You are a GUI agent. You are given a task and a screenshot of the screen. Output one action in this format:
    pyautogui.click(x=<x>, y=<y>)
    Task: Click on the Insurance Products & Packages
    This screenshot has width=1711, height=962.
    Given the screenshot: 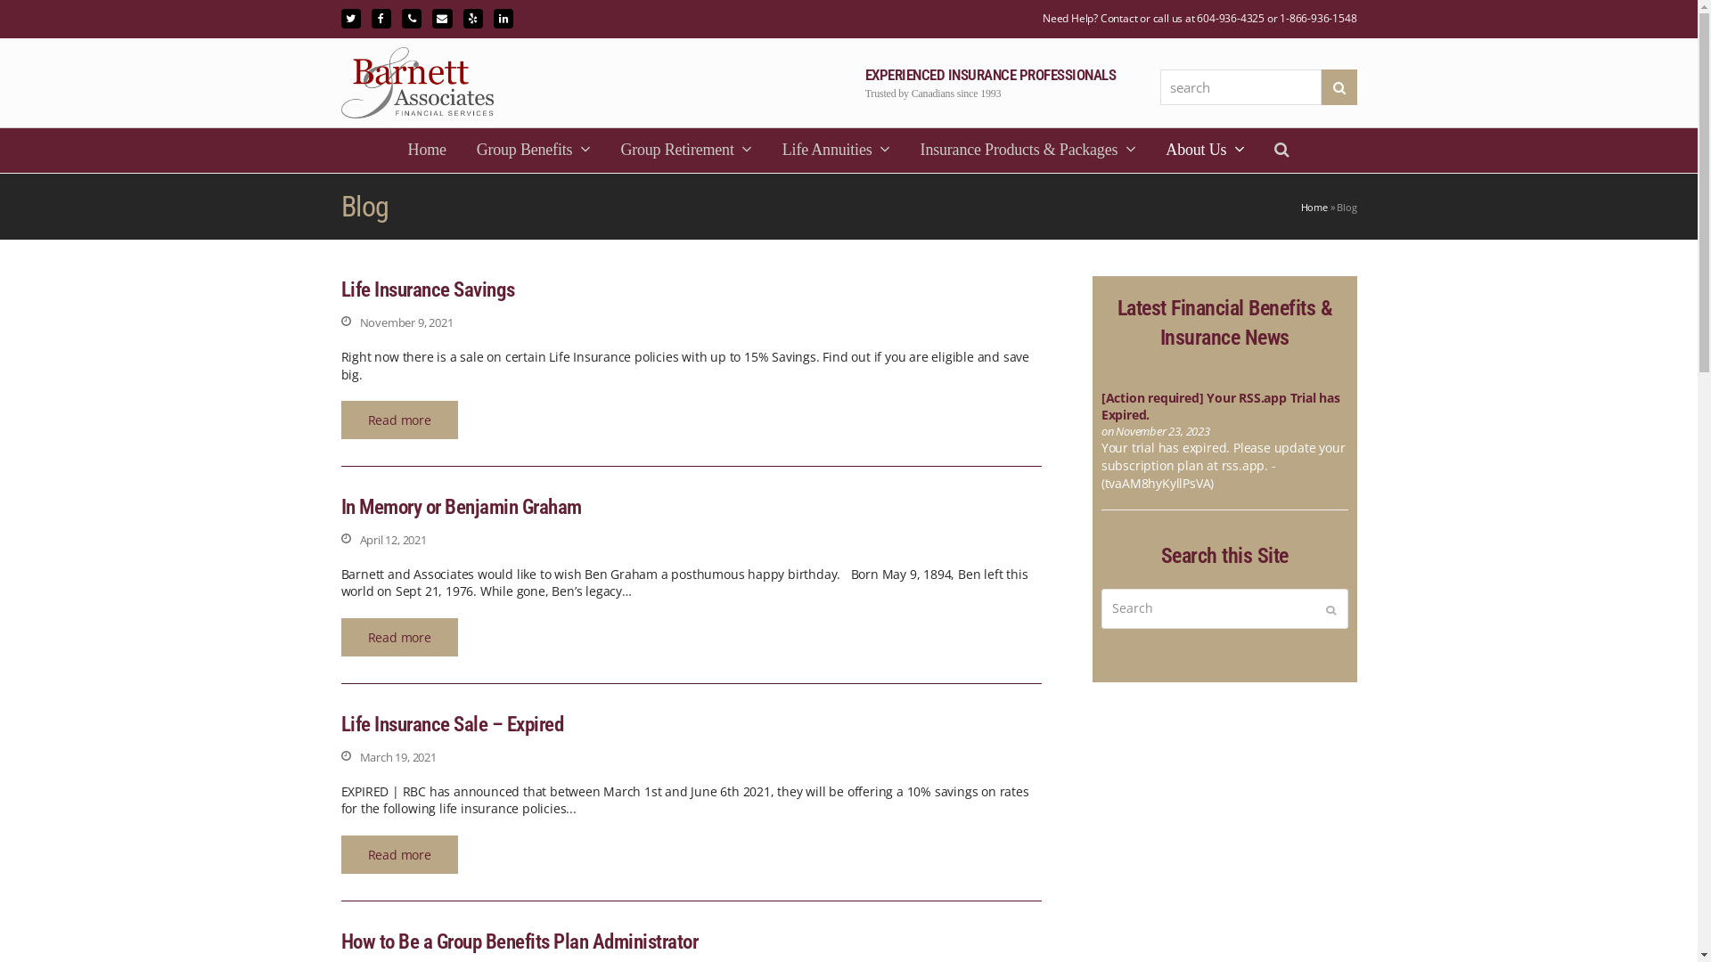 What is the action you would take?
    pyautogui.click(x=1028, y=151)
    